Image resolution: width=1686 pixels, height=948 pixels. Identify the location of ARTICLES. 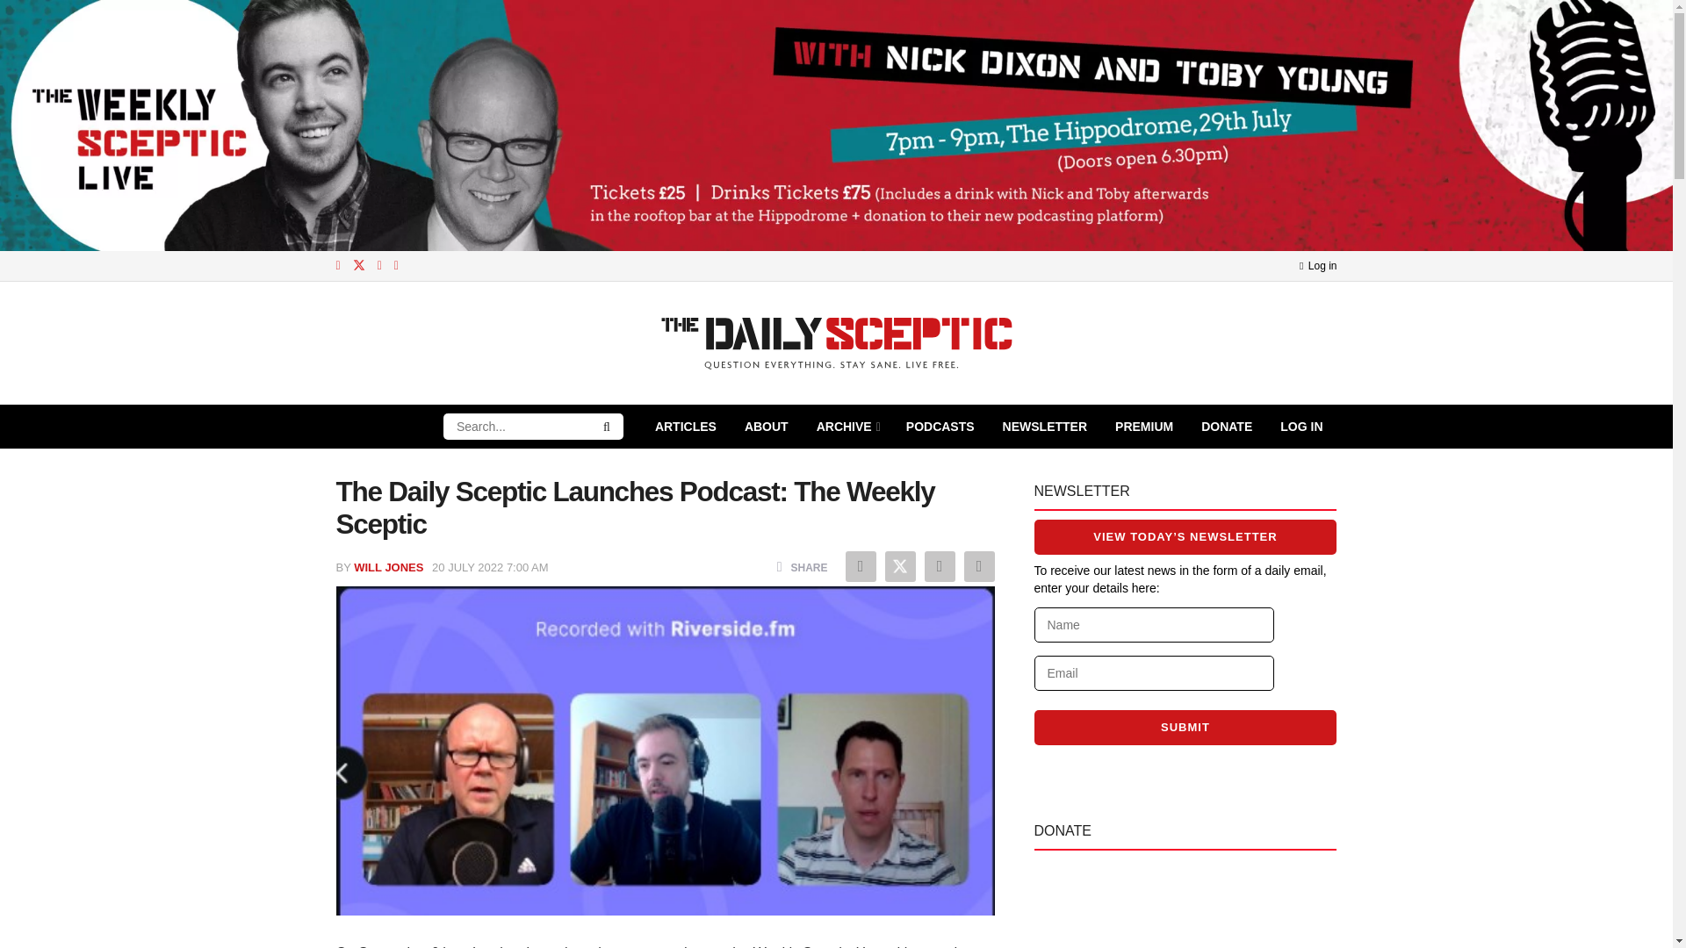
(685, 427).